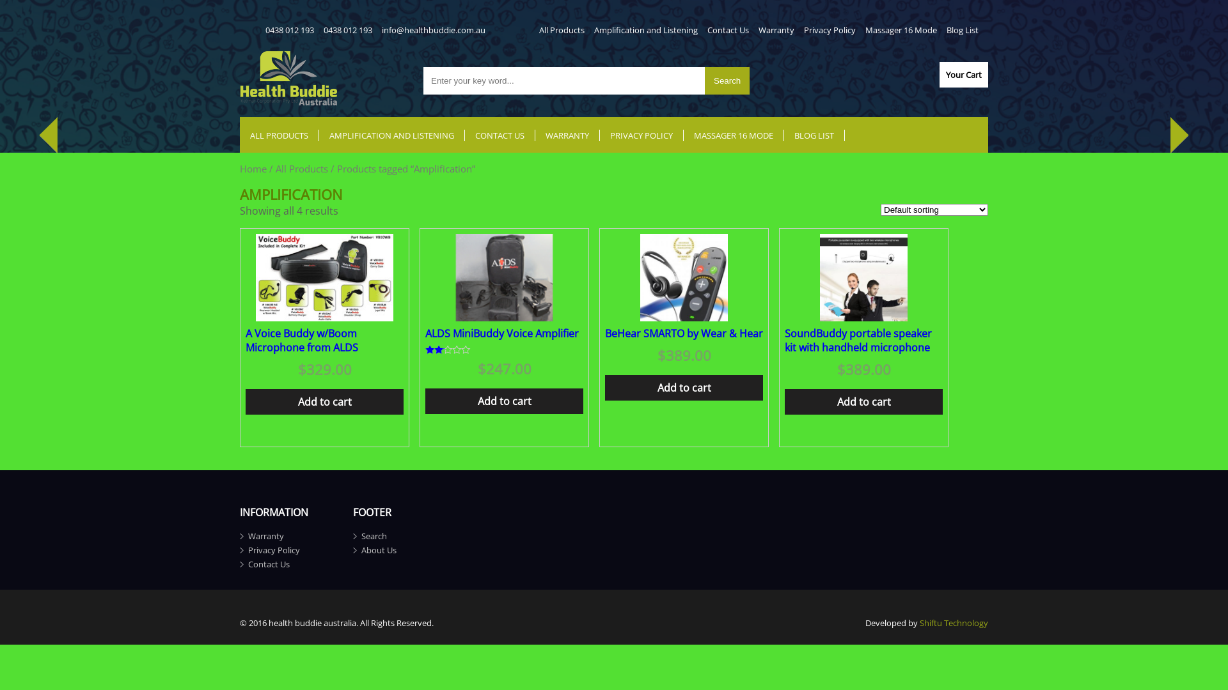 The width and height of the screenshot is (1228, 690). I want to click on WARRANTY, so click(568, 135).